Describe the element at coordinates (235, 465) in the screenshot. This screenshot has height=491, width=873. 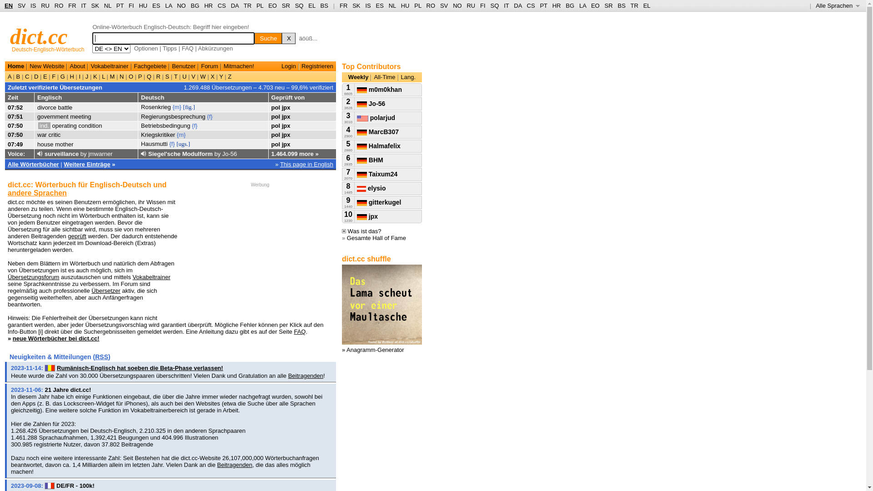
I see `Beitragenden` at that location.